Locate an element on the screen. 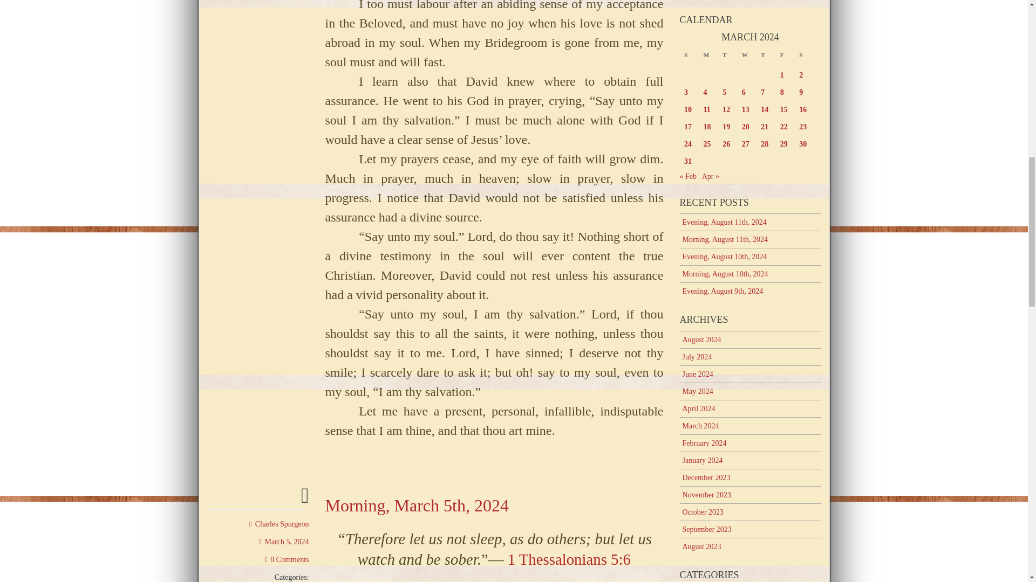 This screenshot has width=1036, height=582. Thursday is located at coordinates (769, 58).